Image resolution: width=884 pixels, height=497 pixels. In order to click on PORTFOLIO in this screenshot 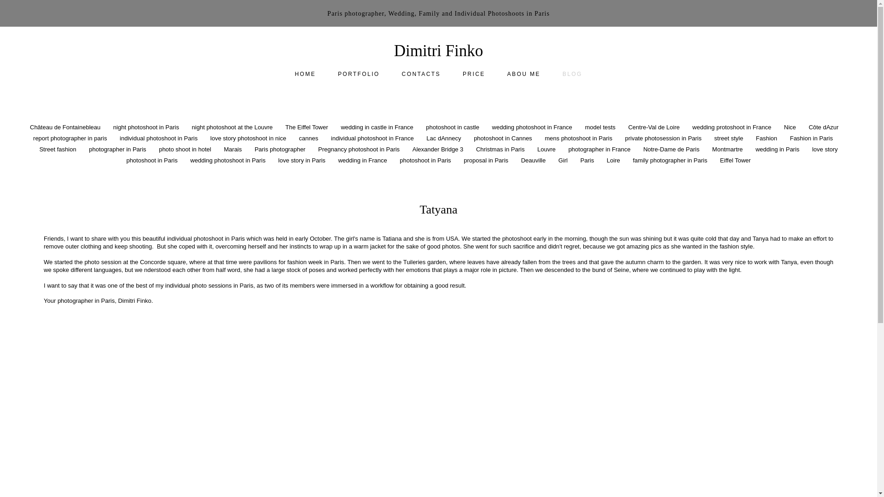, I will do `click(359, 74)`.